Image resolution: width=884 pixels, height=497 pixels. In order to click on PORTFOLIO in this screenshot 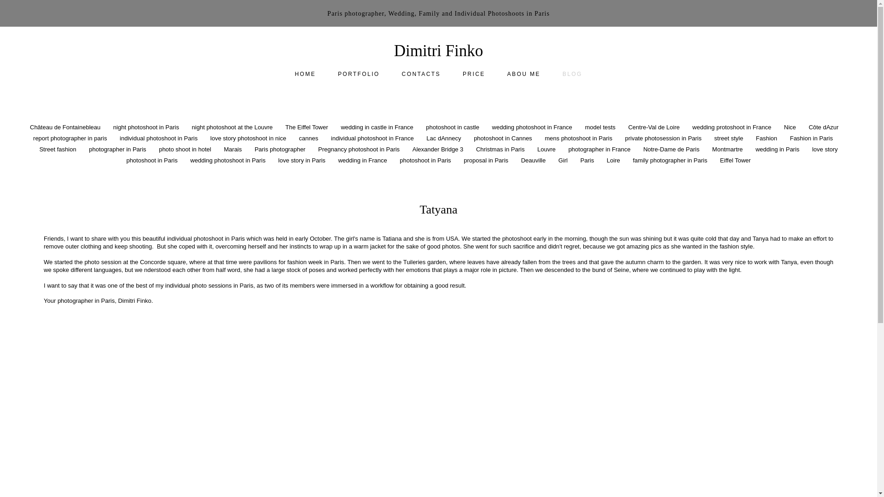, I will do `click(359, 74)`.